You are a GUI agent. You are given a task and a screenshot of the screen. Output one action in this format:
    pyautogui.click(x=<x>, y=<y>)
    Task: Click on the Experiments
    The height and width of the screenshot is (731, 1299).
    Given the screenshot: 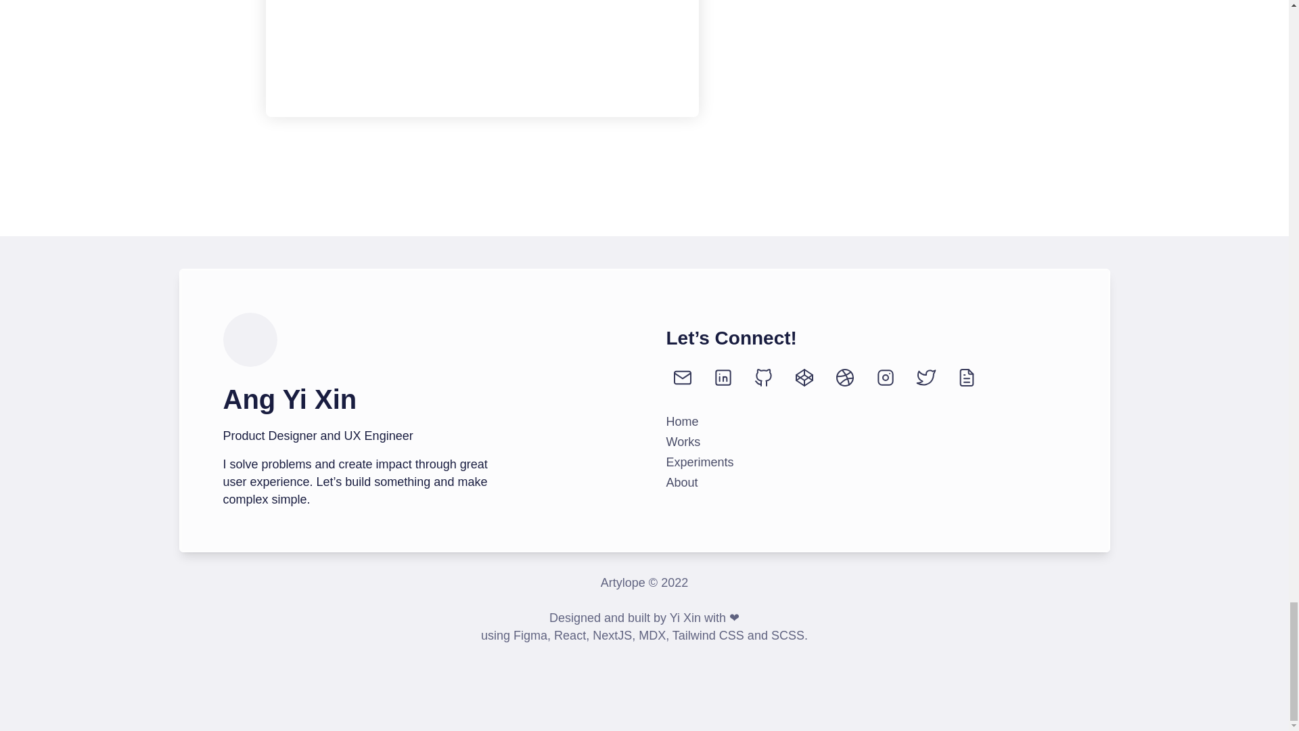 What is the action you would take?
    pyautogui.click(x=700, y=462)
    